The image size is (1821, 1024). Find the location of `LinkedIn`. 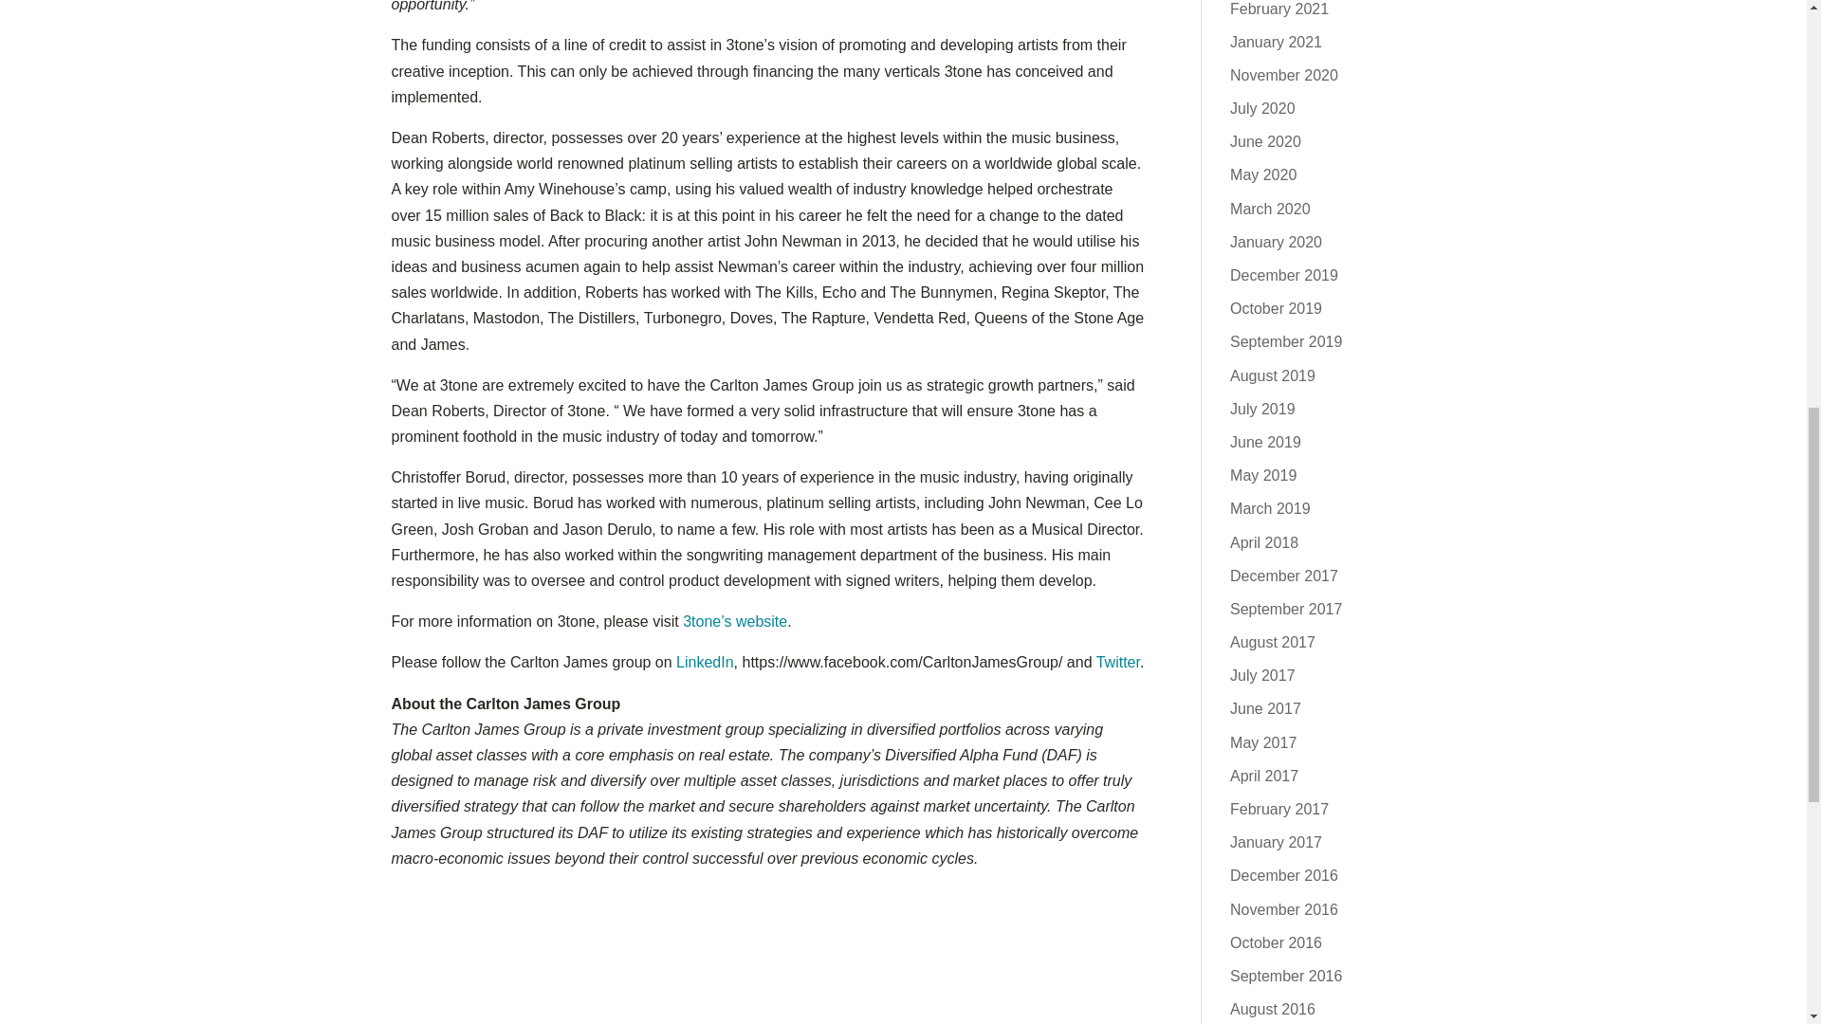

LinkedIn is located at coordinates (704, 662).